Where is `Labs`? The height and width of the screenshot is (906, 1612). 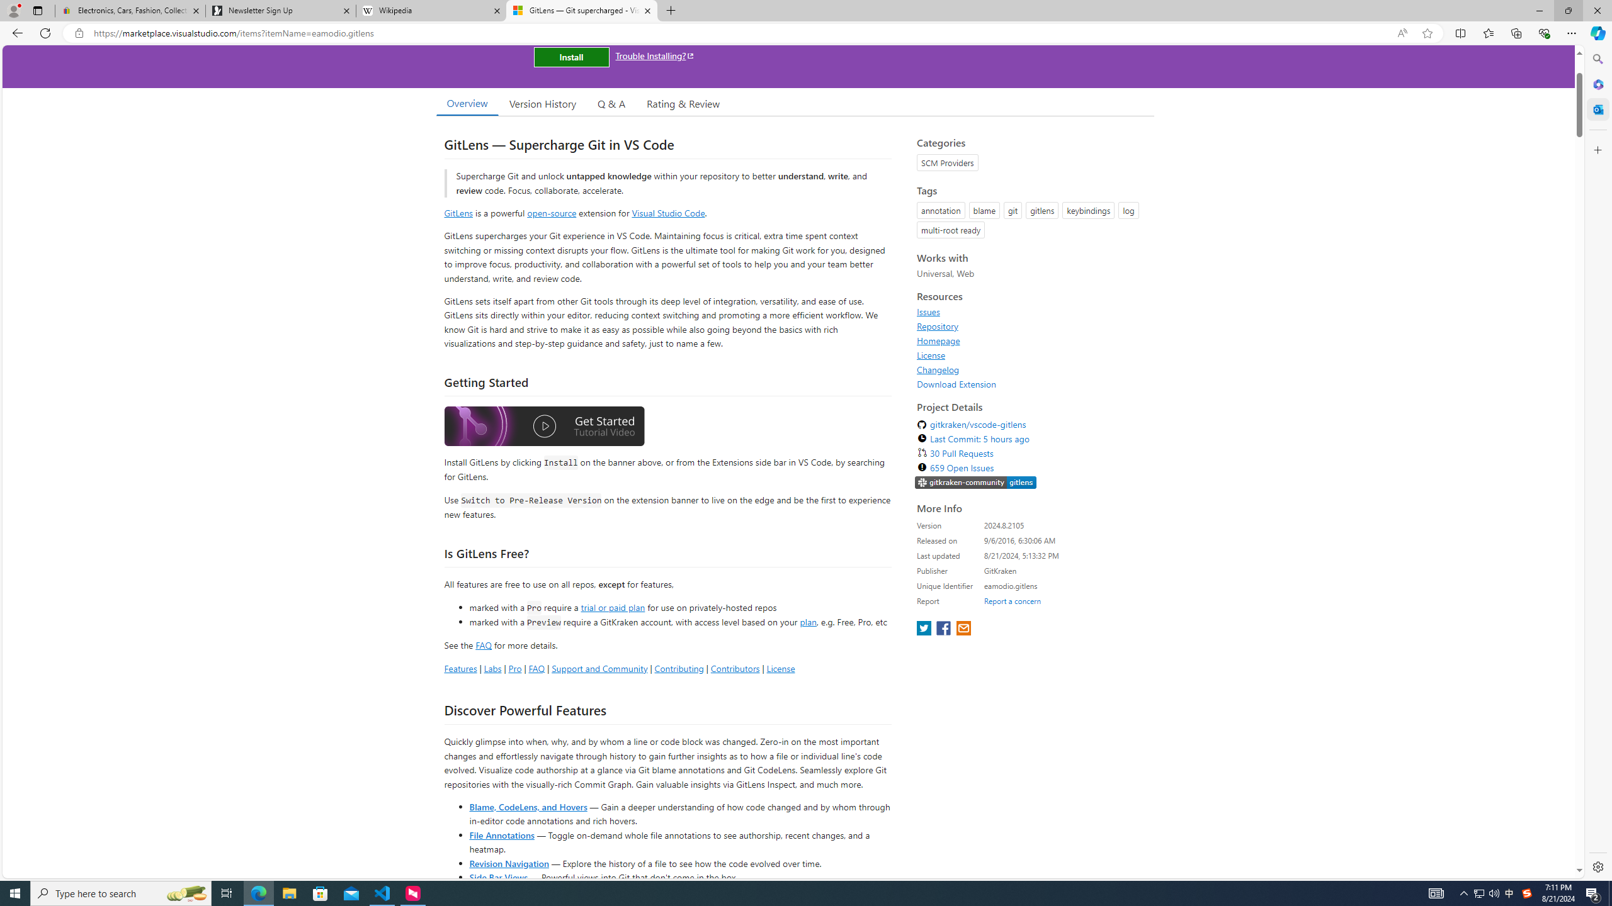
Labs is located at coordinates (492, 668).